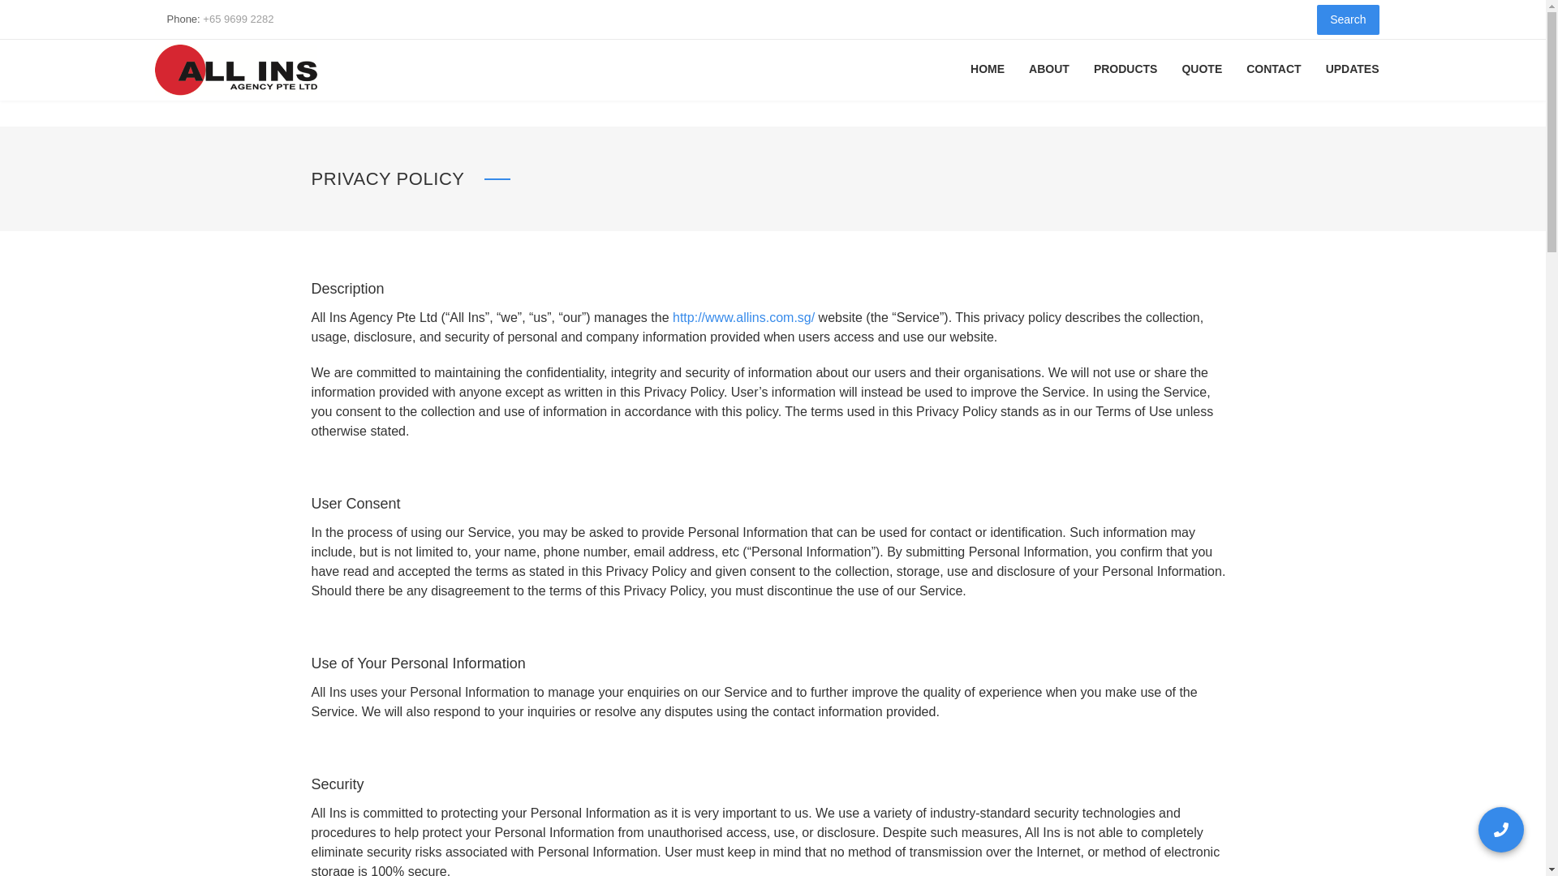 The width and height of the screenshot is (1558, 876). What do you see at coordinates (1274, 69) in the screenshot?
I see `CONTACT` at bounding box center [1274, 69].